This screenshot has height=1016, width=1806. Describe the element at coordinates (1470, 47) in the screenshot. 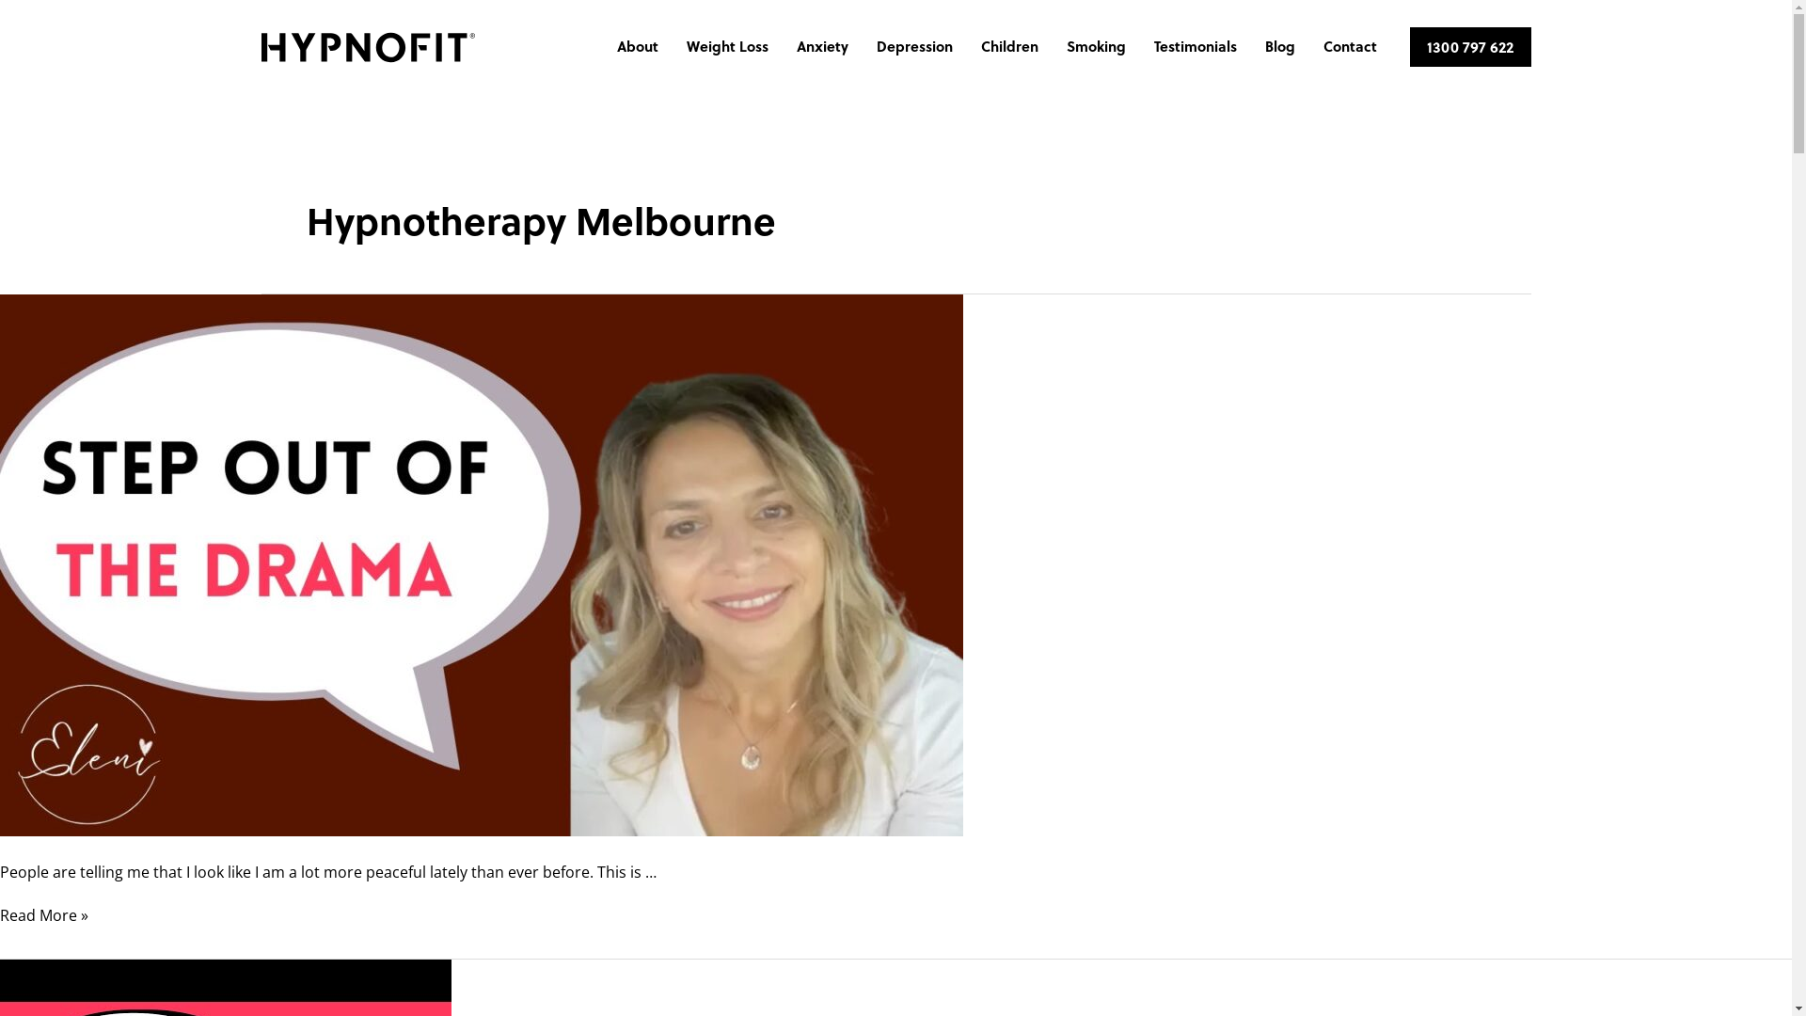

I see `1300 797 622` at that location.